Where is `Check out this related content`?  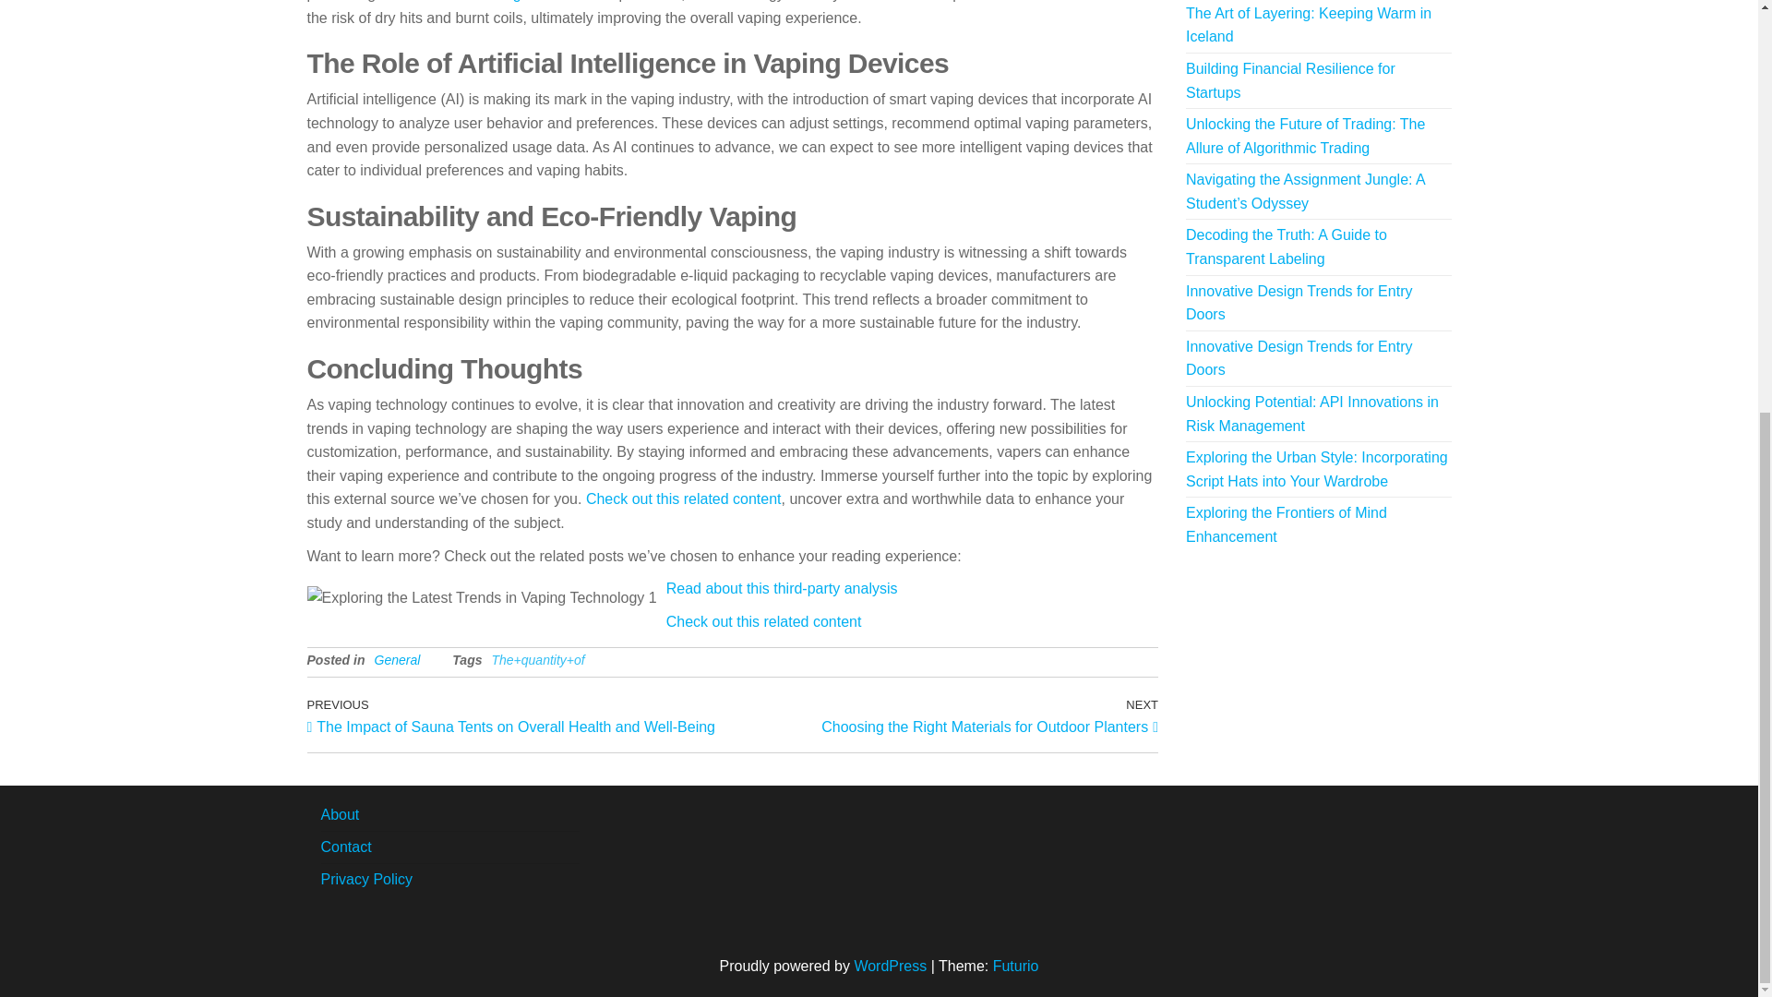
Check out this related content is located at coordinates (763, 621).